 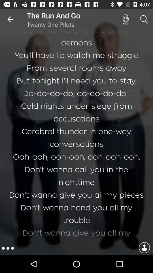 I want to click on select the icon next to the the run and, so click(x=10, y=19).